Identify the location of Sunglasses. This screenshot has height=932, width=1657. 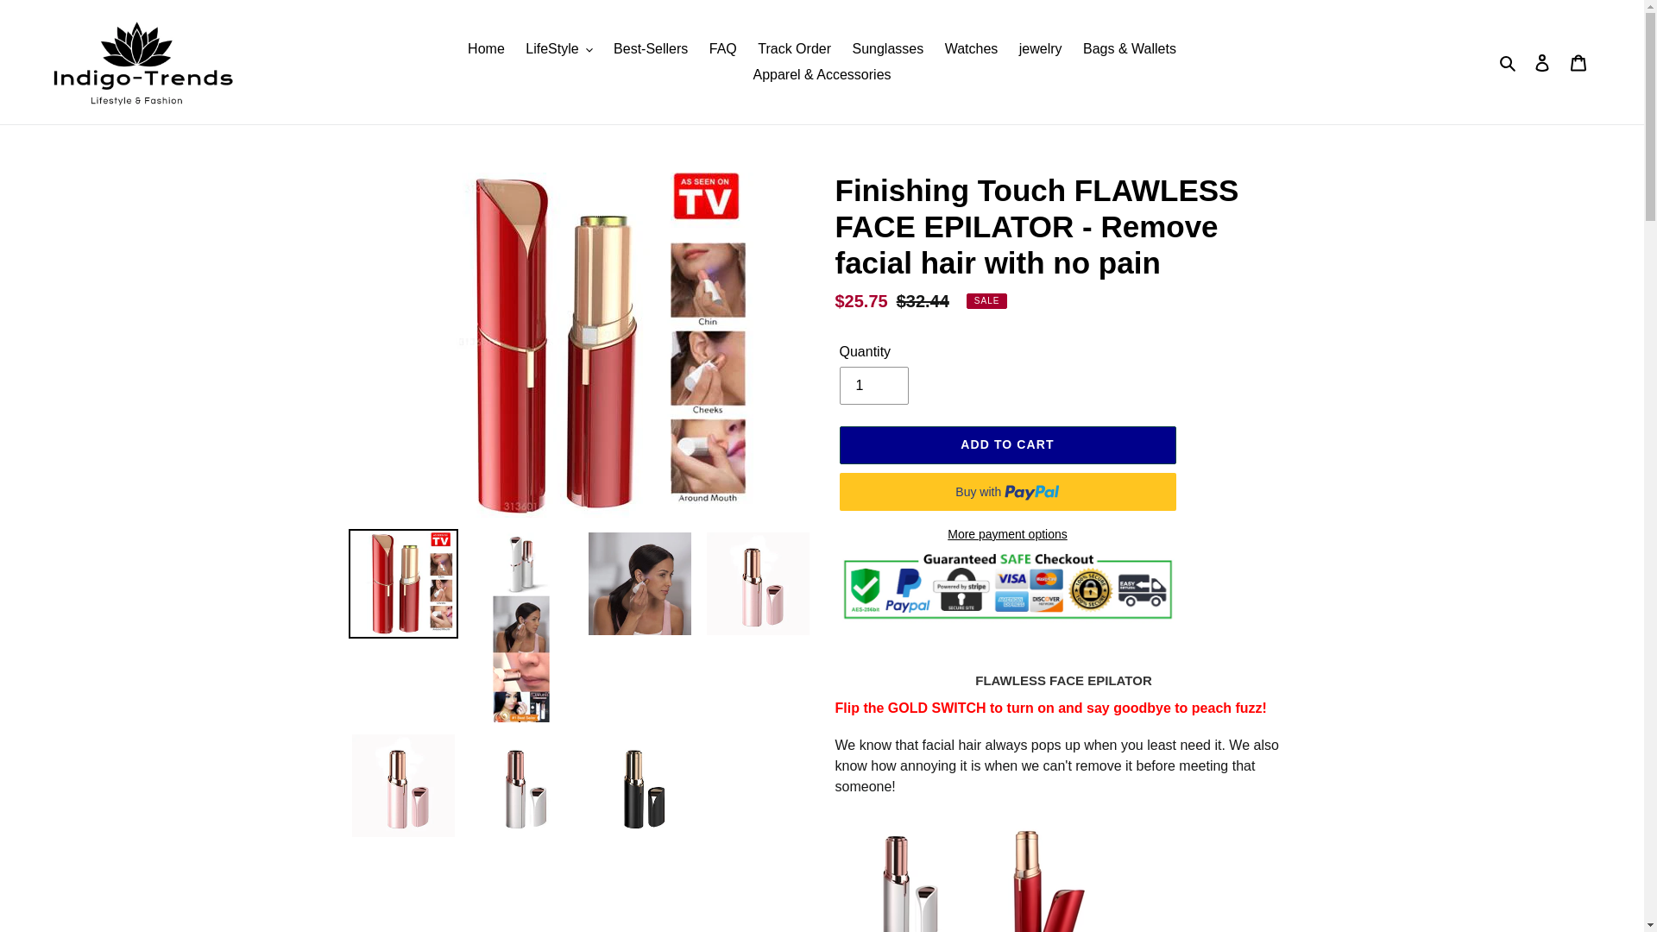
(887, 49).